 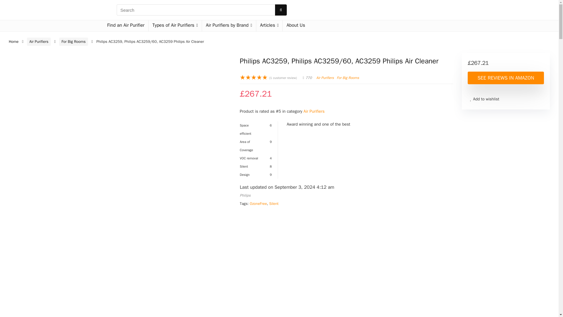 I want to click on Air Purifiers, so click(x=314, y=111).